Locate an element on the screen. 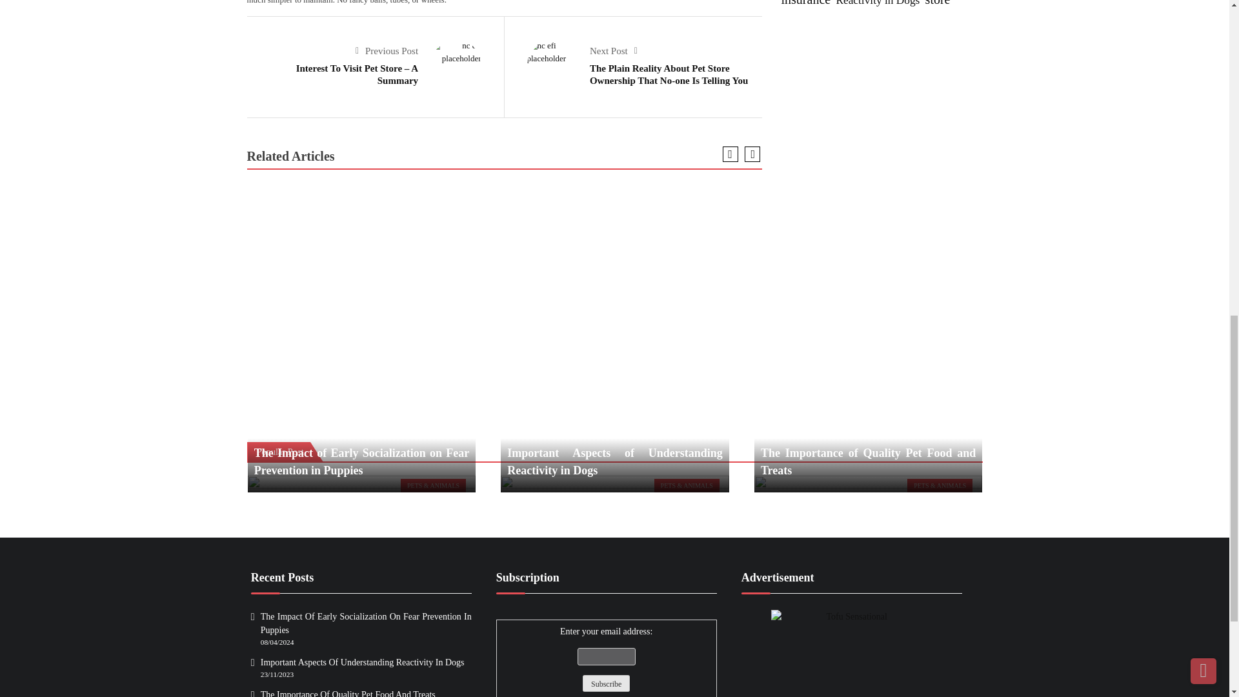 Image resolution: width=1239 pixels, height=697 pixels. Interest To Visit Pet Store - A Summary is located at coordinates (456, 52).